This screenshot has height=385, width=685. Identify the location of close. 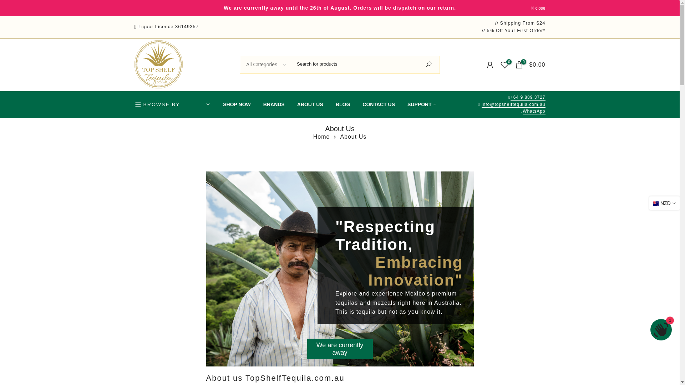
(538, 8).